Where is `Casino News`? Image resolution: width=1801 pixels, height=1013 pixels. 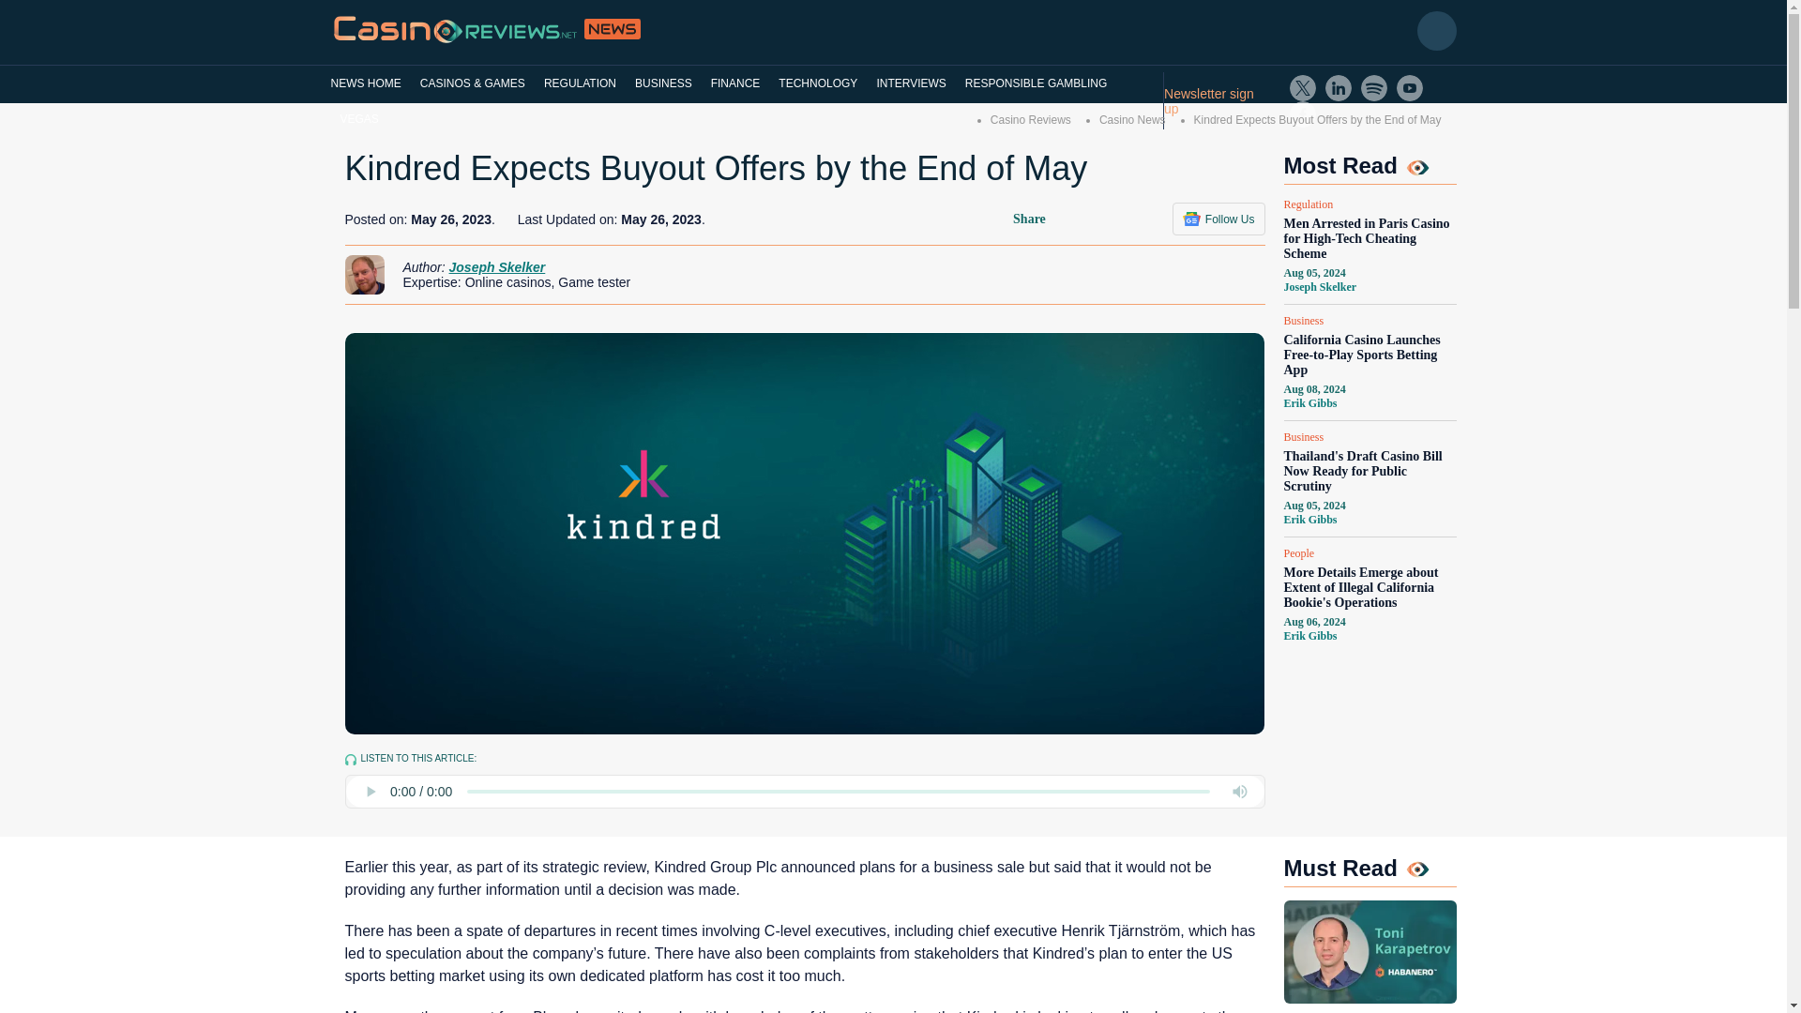
Casino News is located at coordinates (1131, 120).